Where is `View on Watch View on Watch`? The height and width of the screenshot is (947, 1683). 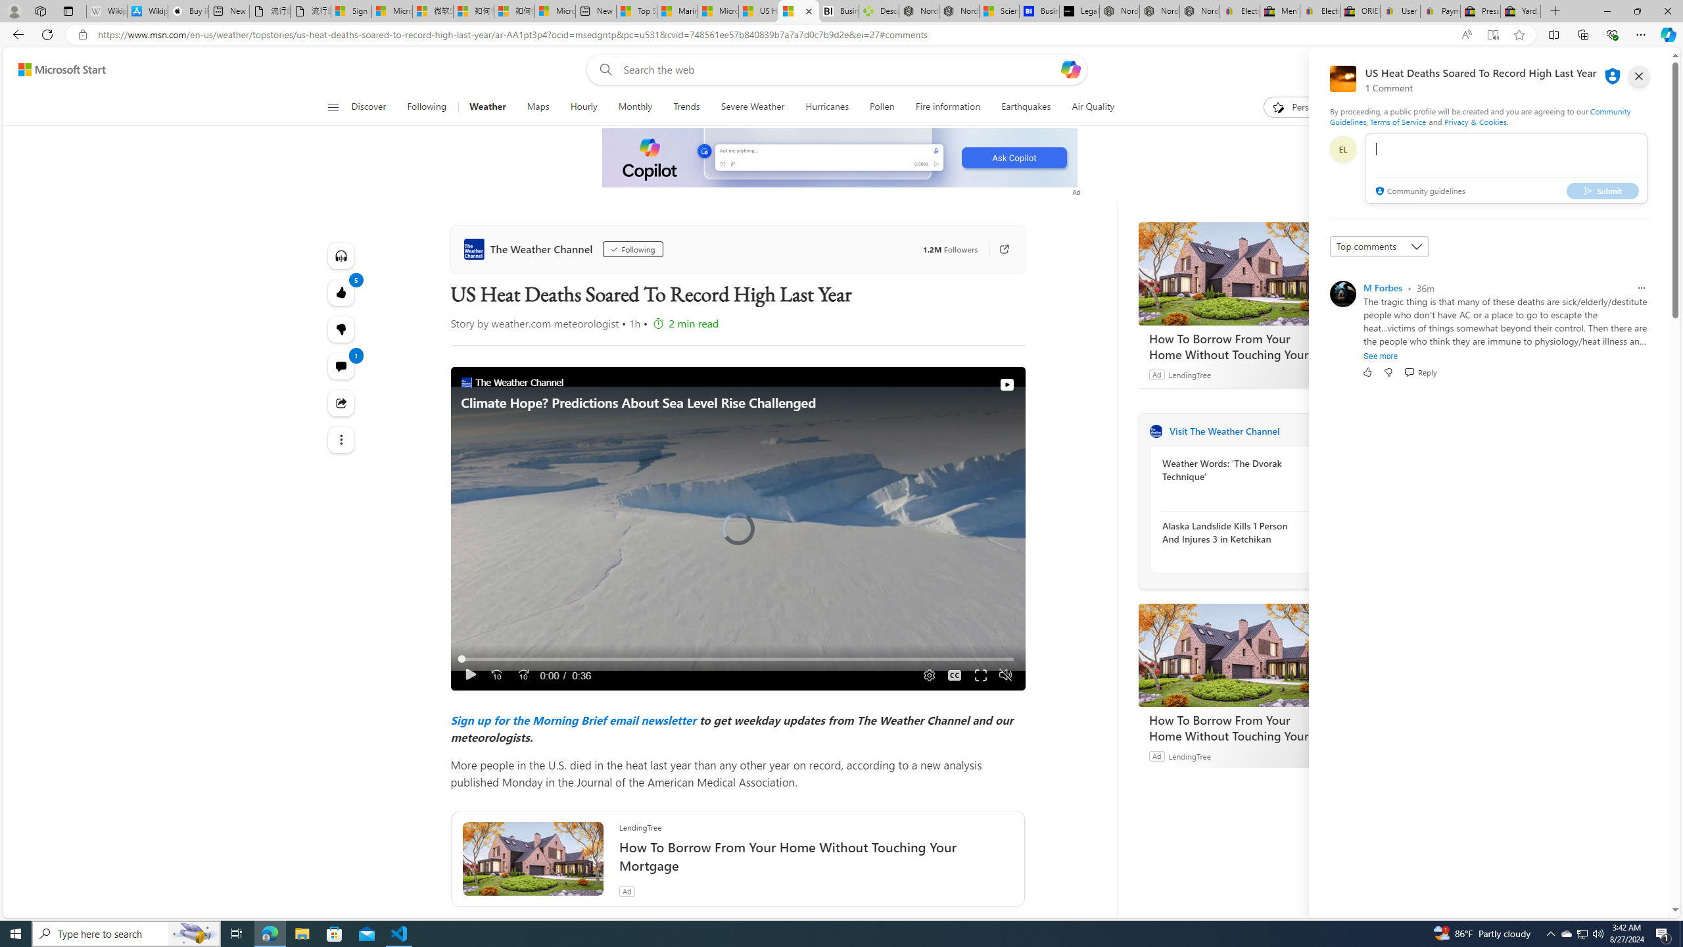 View on Watch View on Watch is located at coordinates (977, 385).